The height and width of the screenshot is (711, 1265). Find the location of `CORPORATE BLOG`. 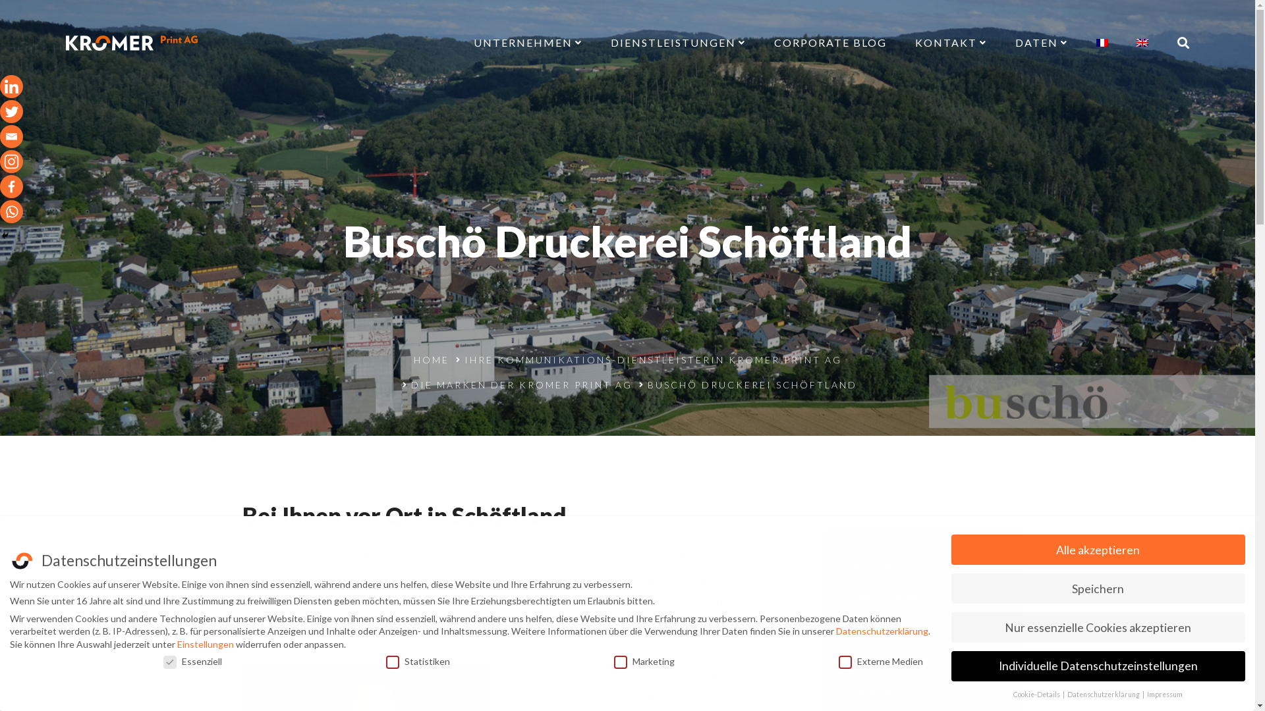

CORPORATE BLOG is located at coordinates (830, 43).